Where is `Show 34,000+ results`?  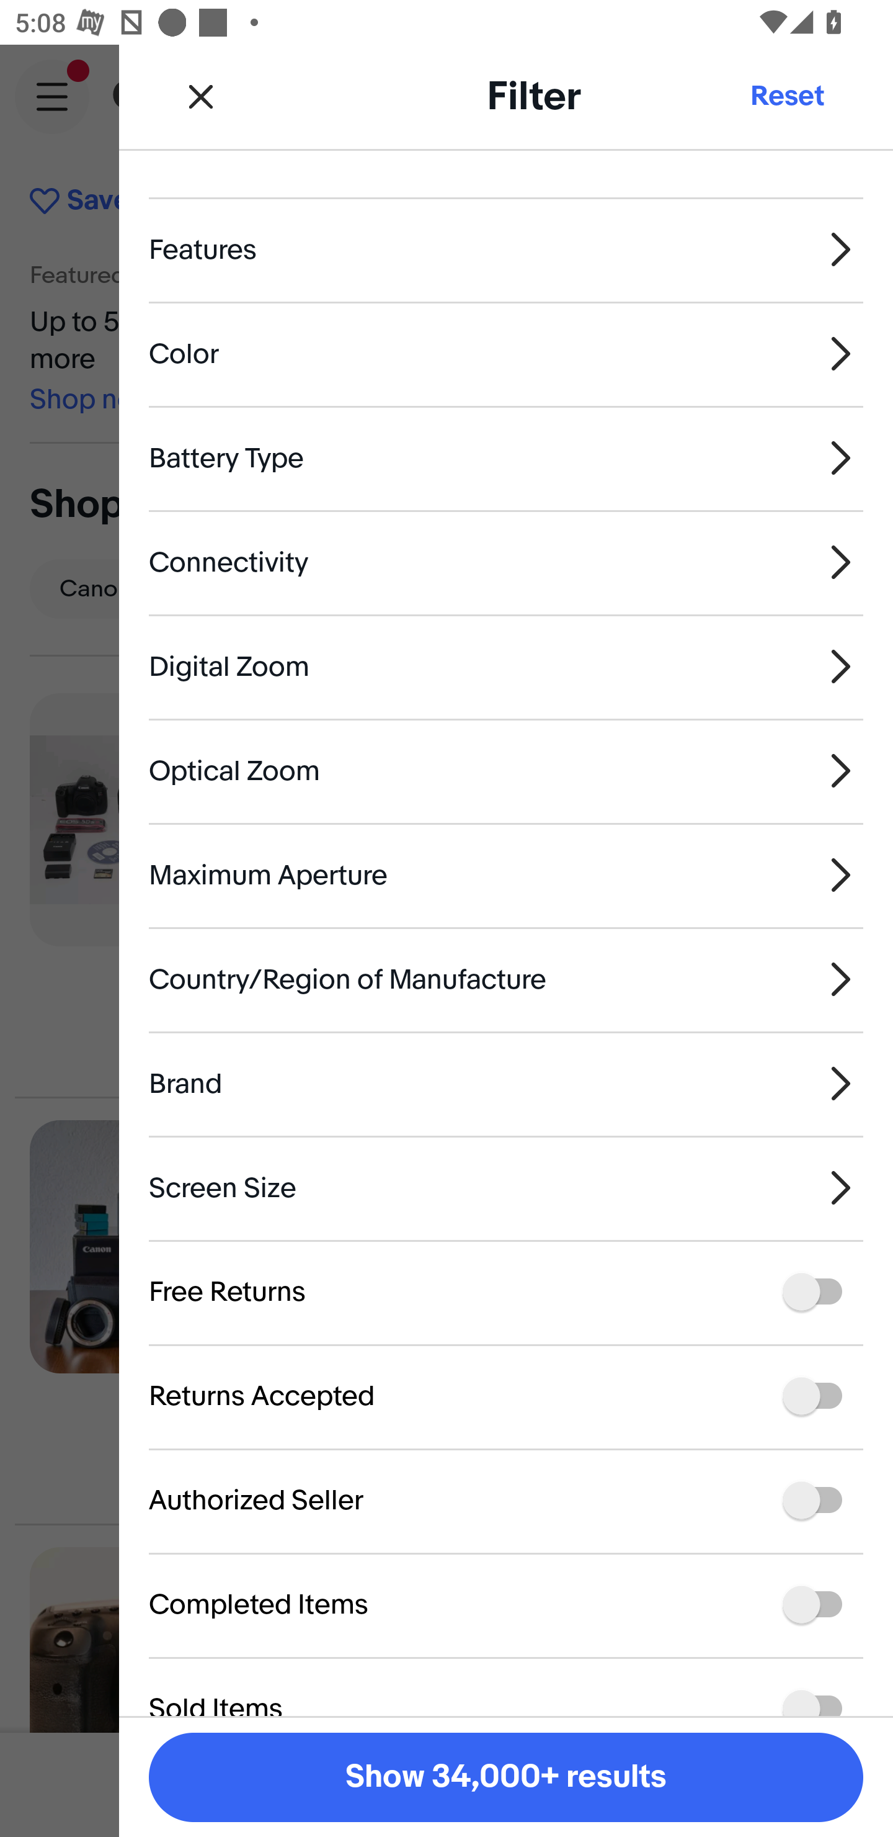
Show 34,000+ results is located at coordinates (506, 1777).